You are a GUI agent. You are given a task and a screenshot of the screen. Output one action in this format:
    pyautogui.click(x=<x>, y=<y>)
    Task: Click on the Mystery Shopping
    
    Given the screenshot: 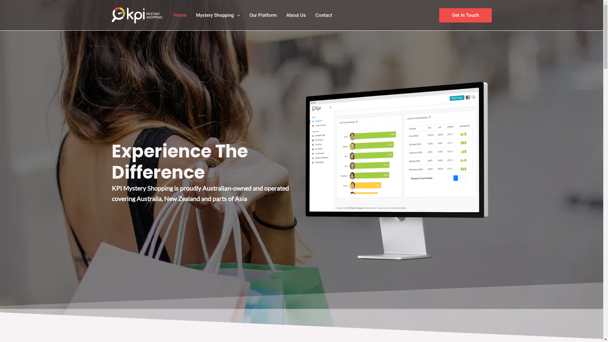 What is the action you would take?
    pyautogui.click(x=218, y=15)
    